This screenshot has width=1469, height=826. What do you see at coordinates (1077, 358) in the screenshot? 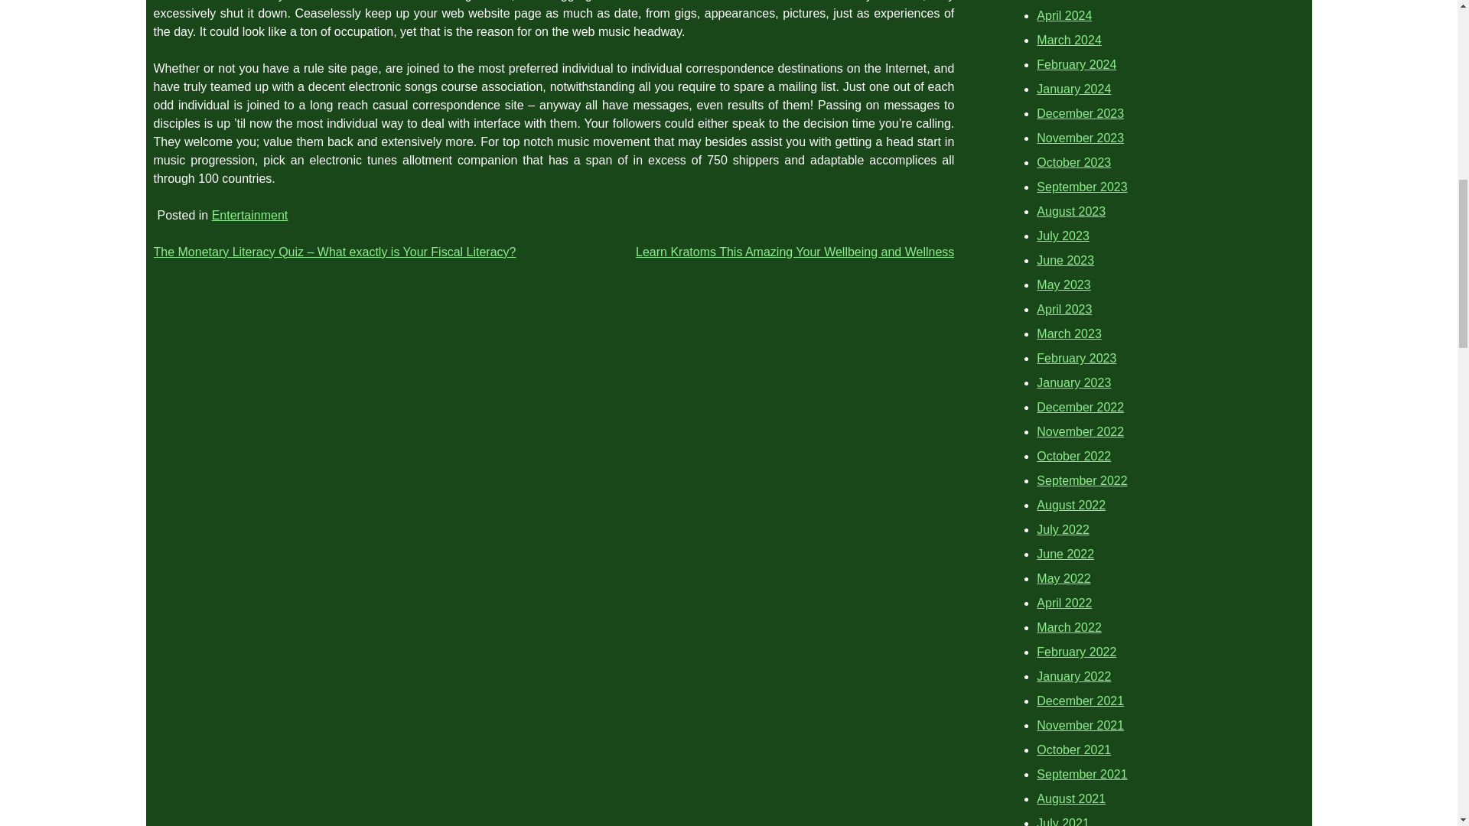
I see `February 2023` at bounding box center [1077, 358].